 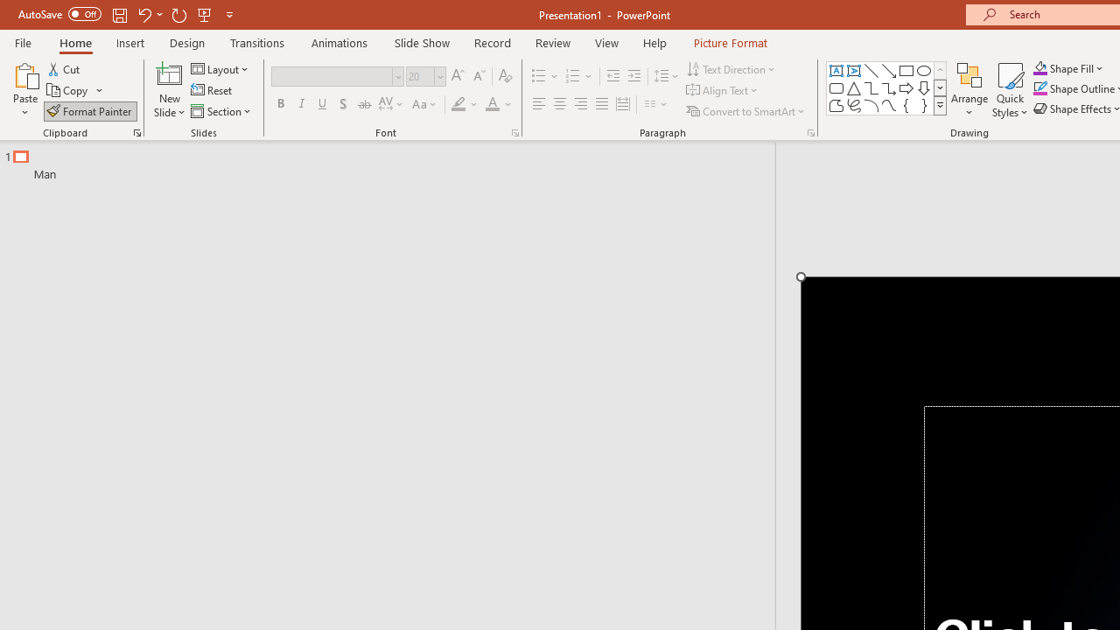 I want to click on Cut, so click(x=65, y=68).